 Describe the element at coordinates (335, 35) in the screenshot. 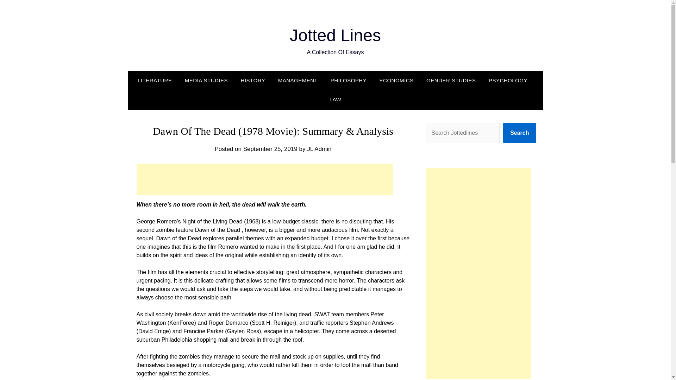

I see `Jotted Lines` at that location.